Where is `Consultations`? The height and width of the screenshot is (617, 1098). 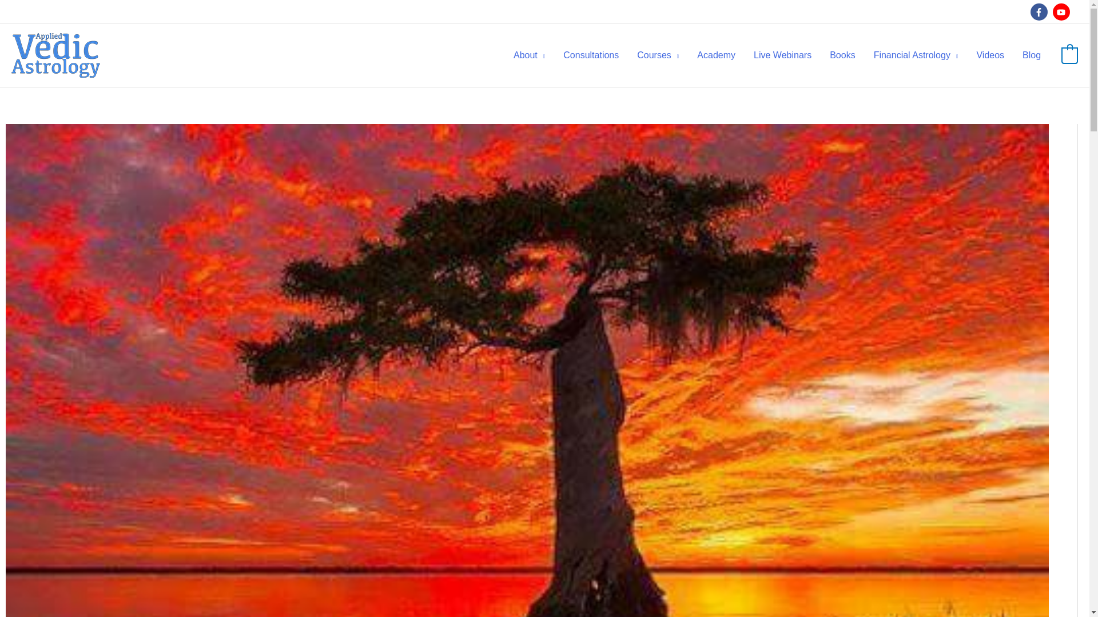 Consultations is located at coordinates (591, 55).